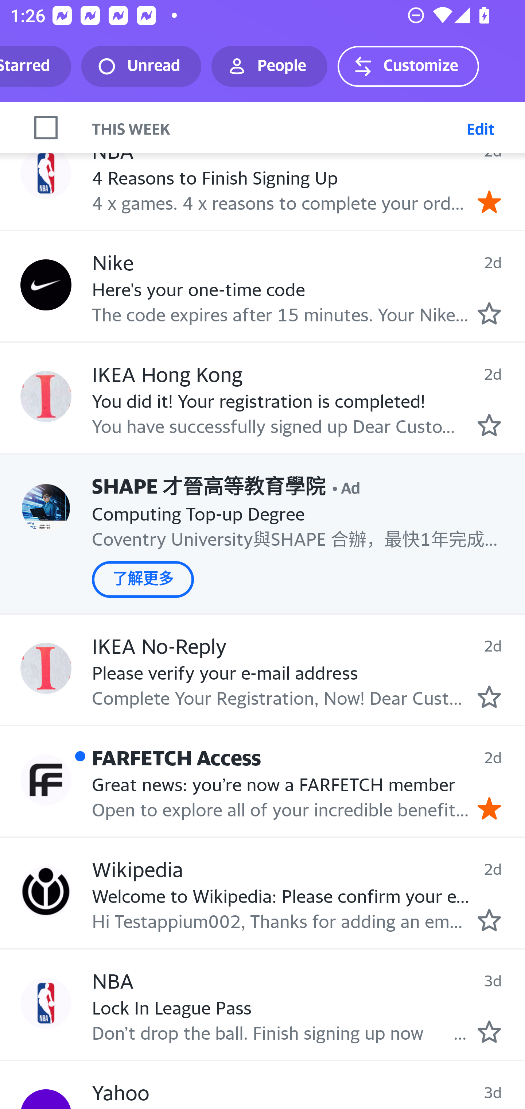 The image size is (525, 1109). Describe the element at coordinates (46, 397) in the screenshot. I see `Profile
IKEA Hong Kong` at that location.